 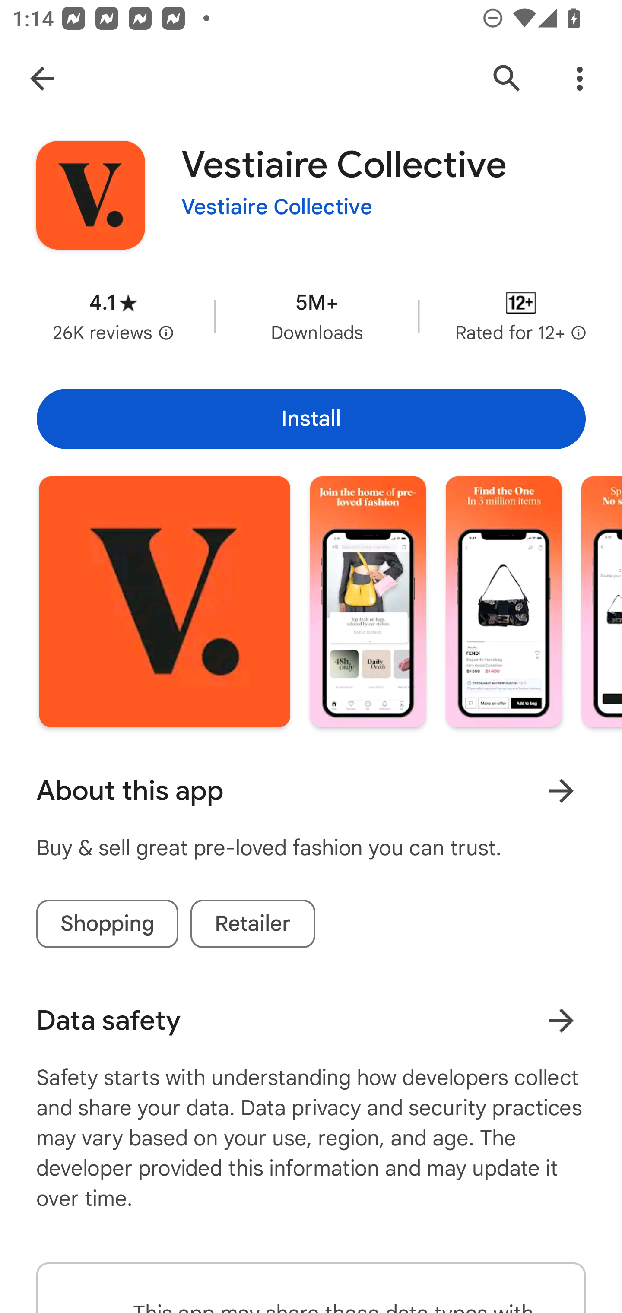 I want to click on Retailer tag, so click(x=253, y=923).